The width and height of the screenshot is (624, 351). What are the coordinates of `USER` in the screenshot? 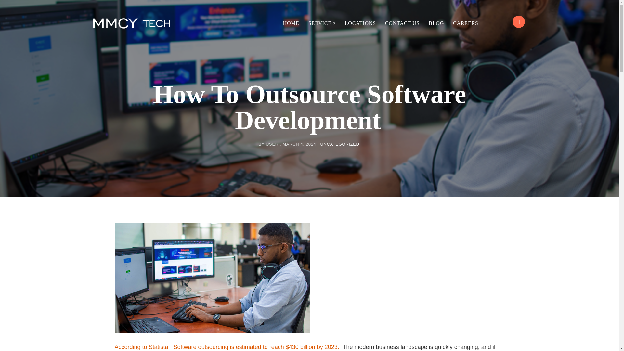 It's located at (272, 144).